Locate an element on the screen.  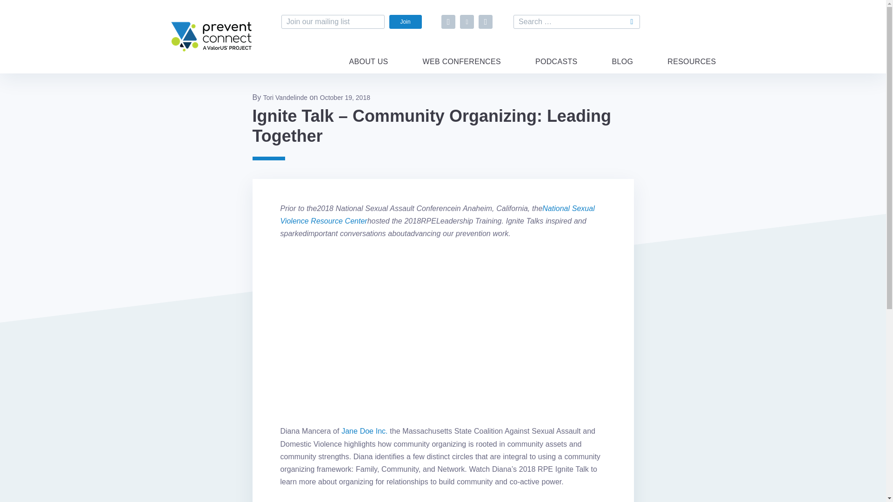
Tori Vandelinde is located at coordinates (285, 98).